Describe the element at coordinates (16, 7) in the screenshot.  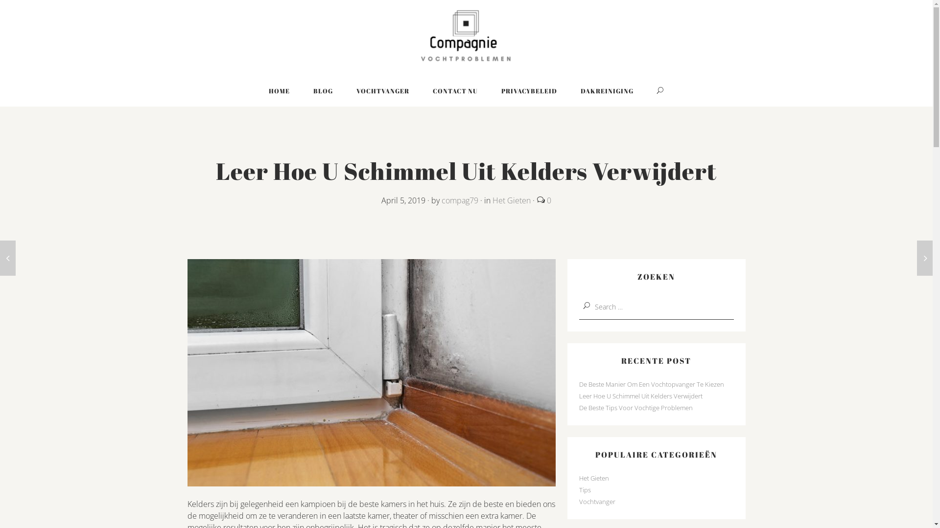
I see `Search` at that location.